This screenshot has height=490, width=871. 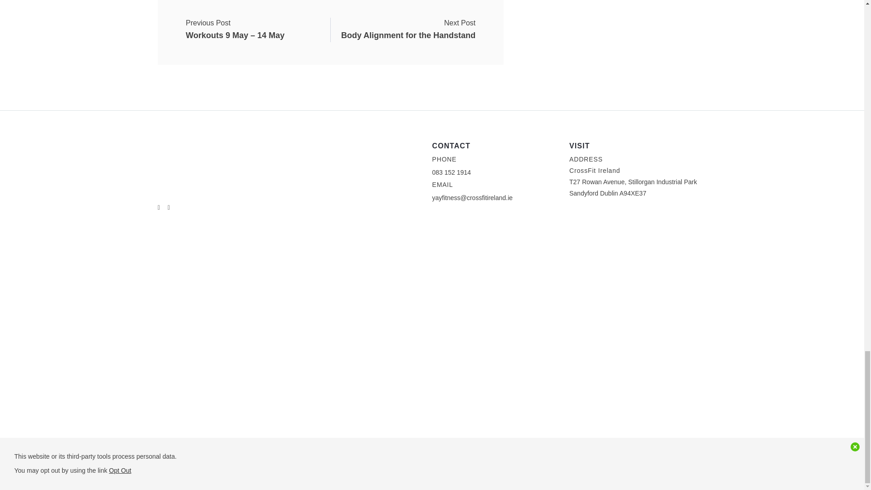 I want to click on Body Alignment for the Handstand, so click(x=408, y=29).